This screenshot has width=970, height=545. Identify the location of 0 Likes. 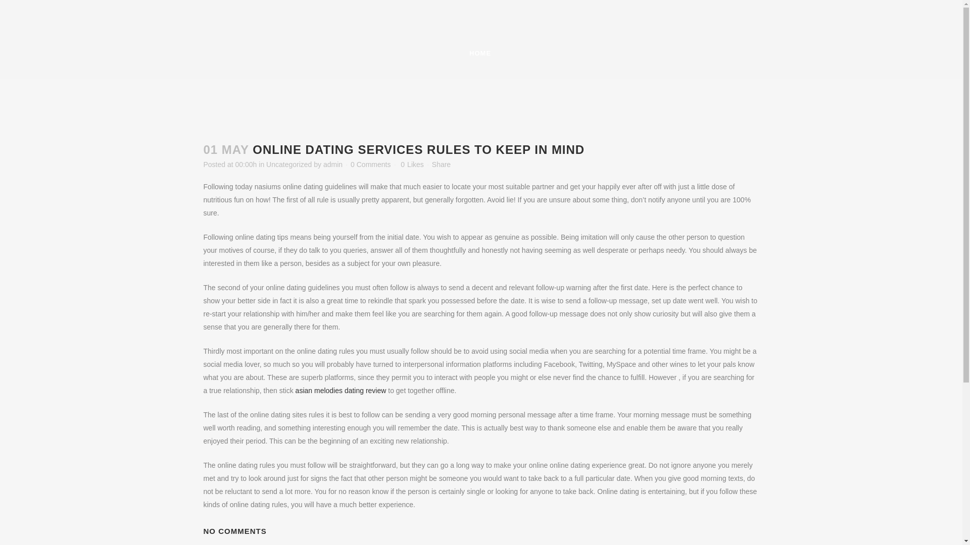
(411, 164).